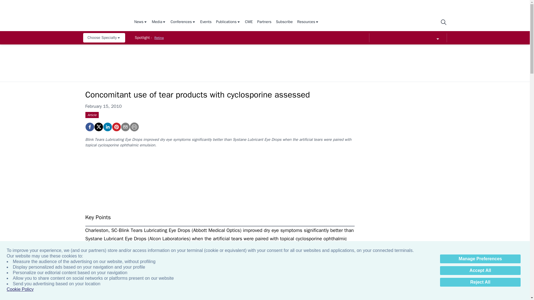 This screenshot has width=534, height=300. Describe the element at coordinates (264, 22) in the screenshot. I see `Partners` at that location.